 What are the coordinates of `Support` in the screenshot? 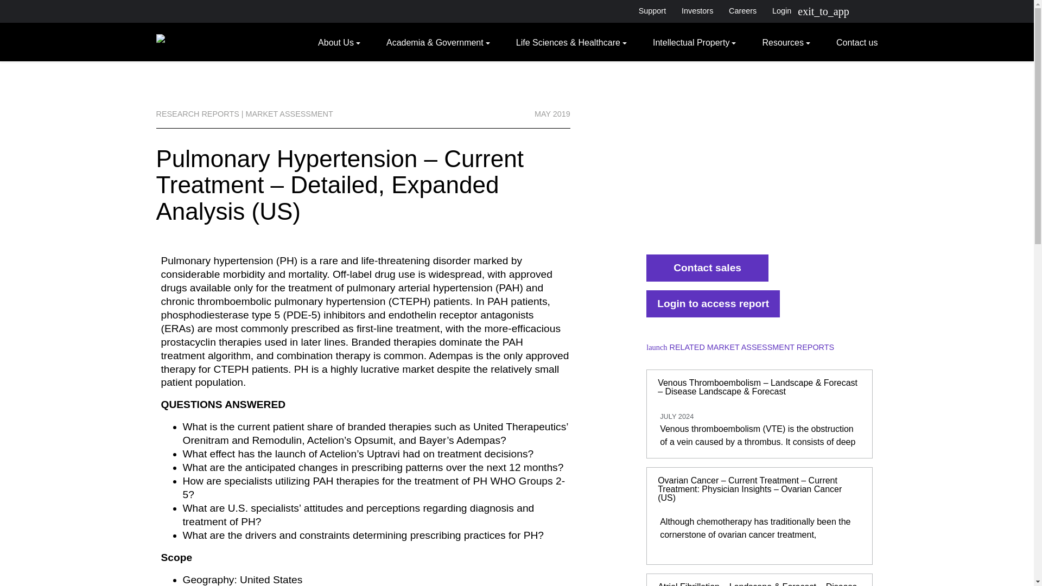 It's located at (651, 11).